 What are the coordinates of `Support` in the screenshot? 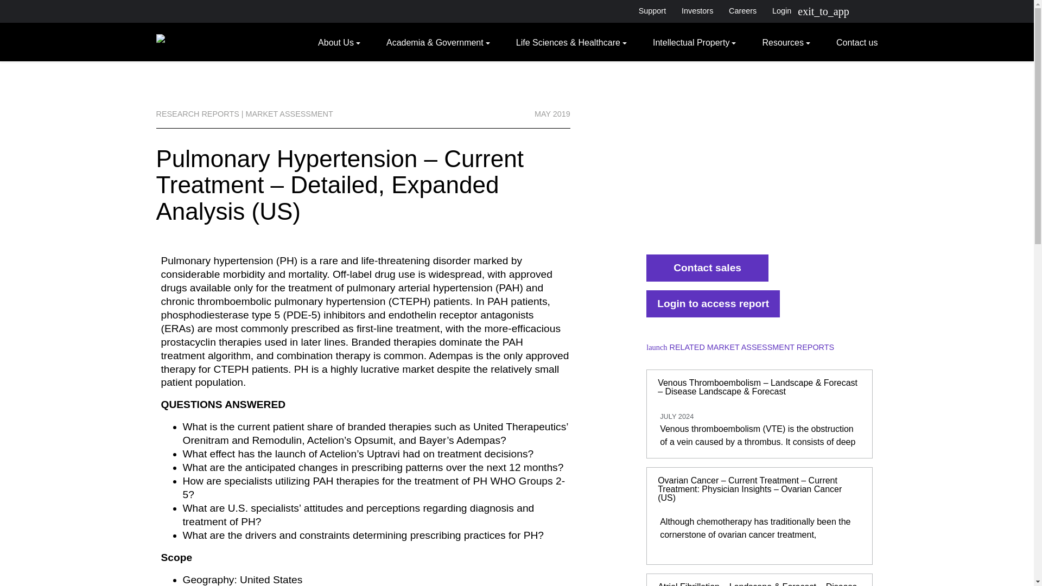 It's located at (651, 11).